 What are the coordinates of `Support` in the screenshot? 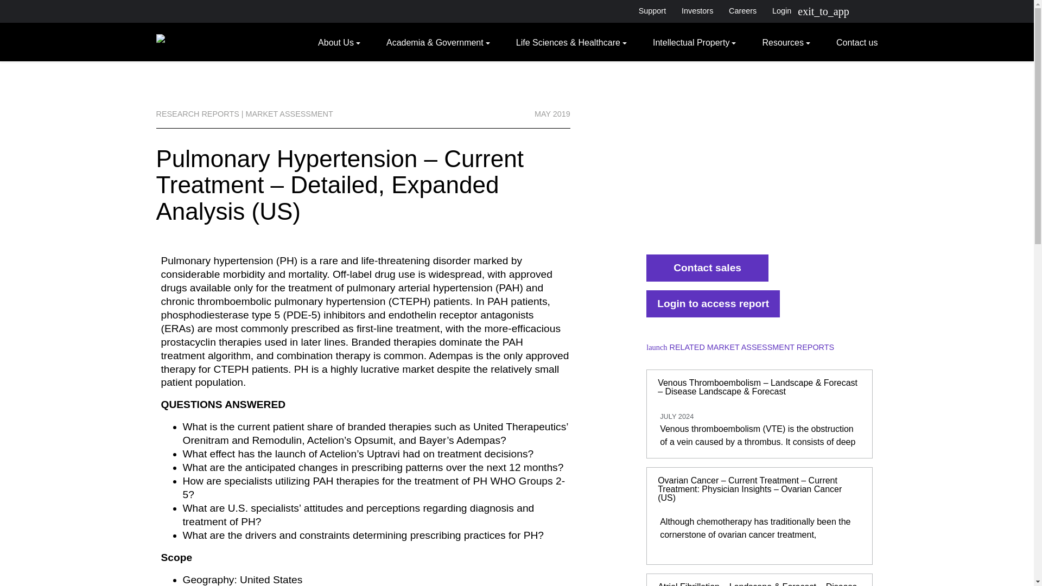 It's located at (651, 11).